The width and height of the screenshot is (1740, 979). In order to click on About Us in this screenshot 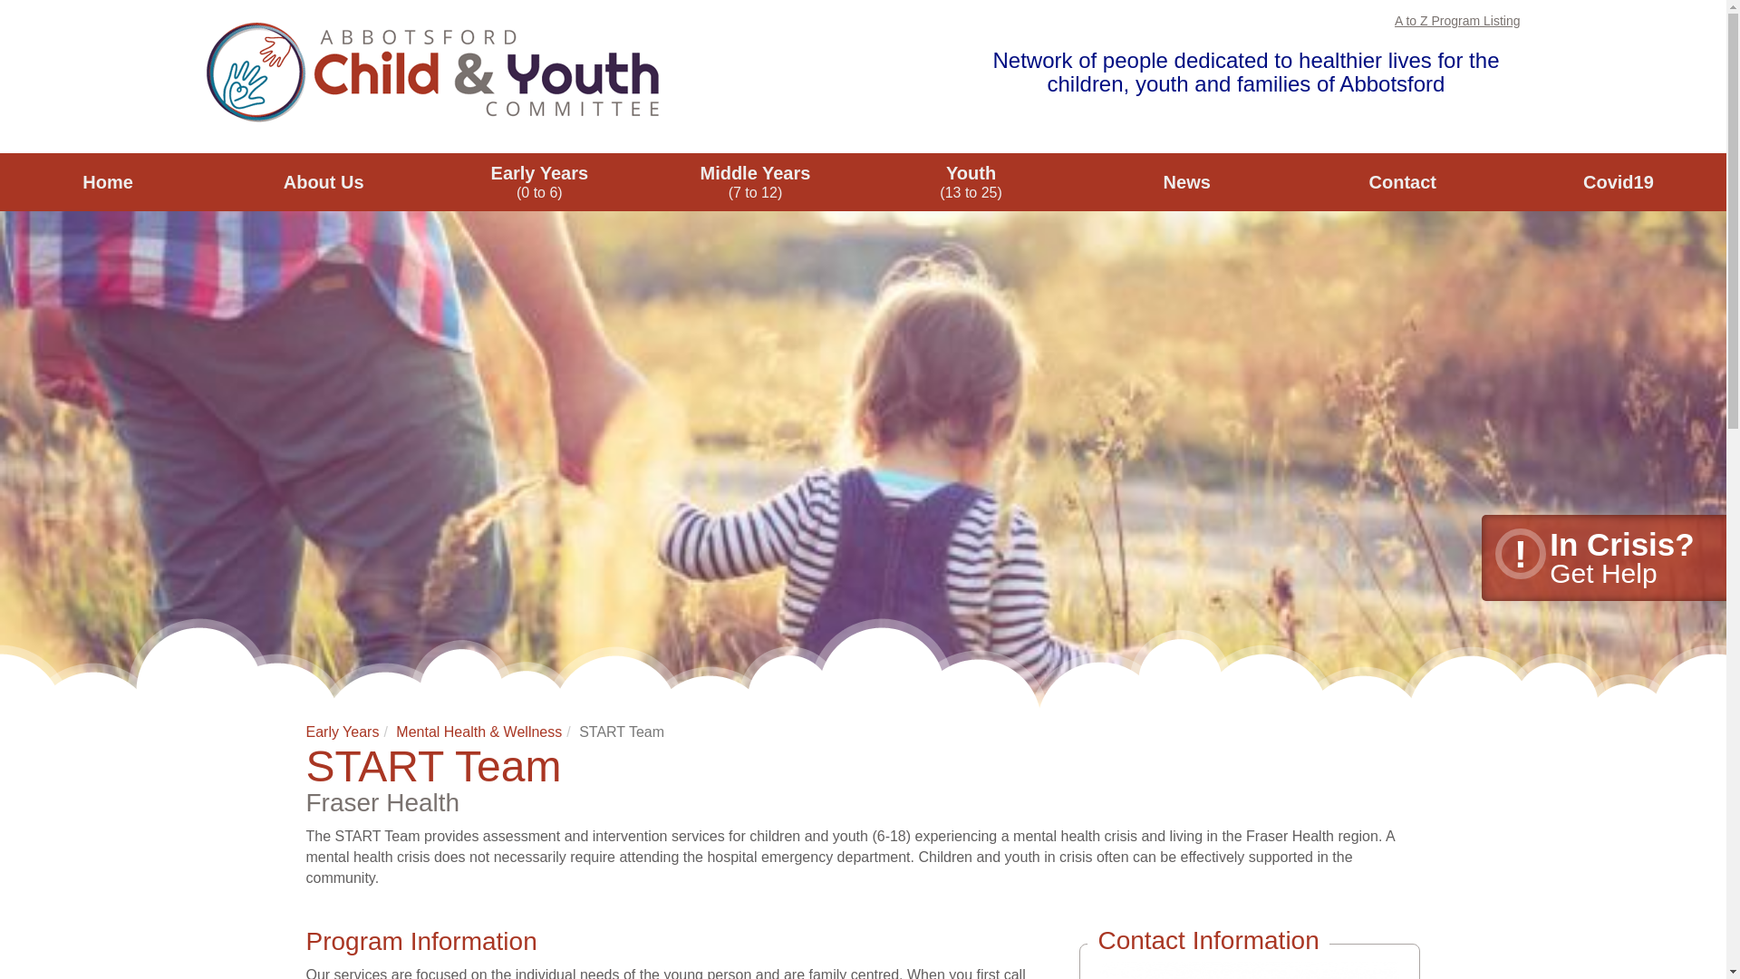, I will do `click(324, 182)`.